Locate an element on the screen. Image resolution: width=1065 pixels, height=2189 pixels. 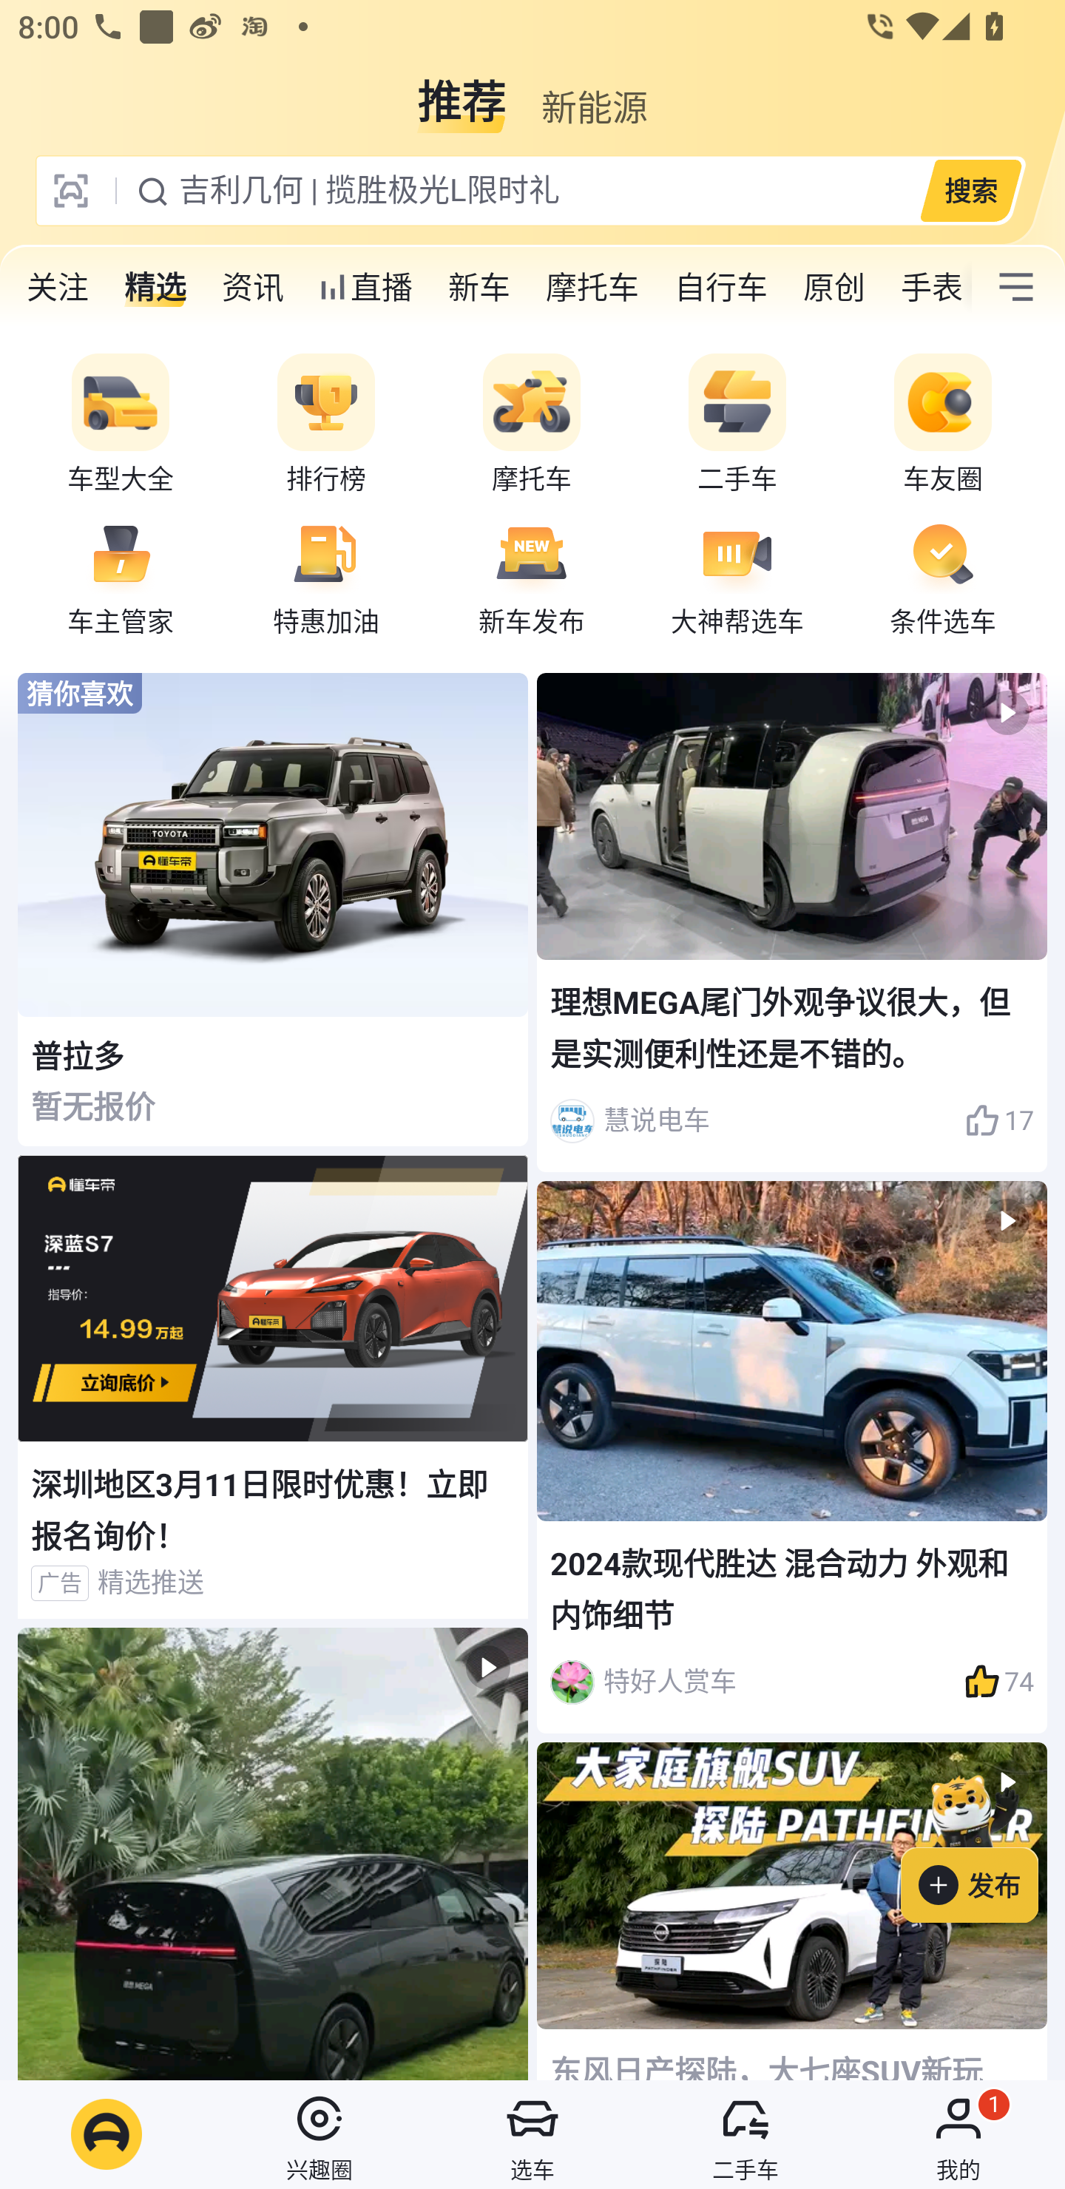
 is located at coordinates (1016, 287).